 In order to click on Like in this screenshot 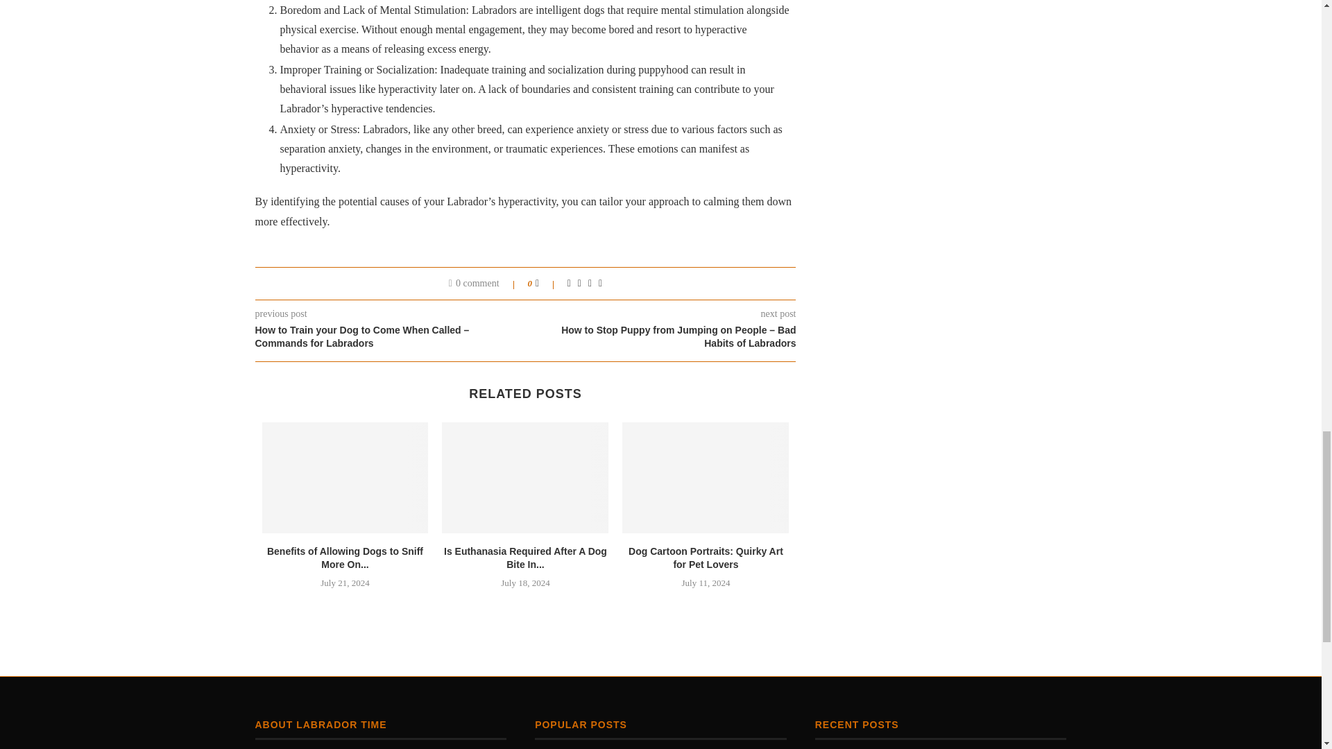, I will do `click(547, 283)`.